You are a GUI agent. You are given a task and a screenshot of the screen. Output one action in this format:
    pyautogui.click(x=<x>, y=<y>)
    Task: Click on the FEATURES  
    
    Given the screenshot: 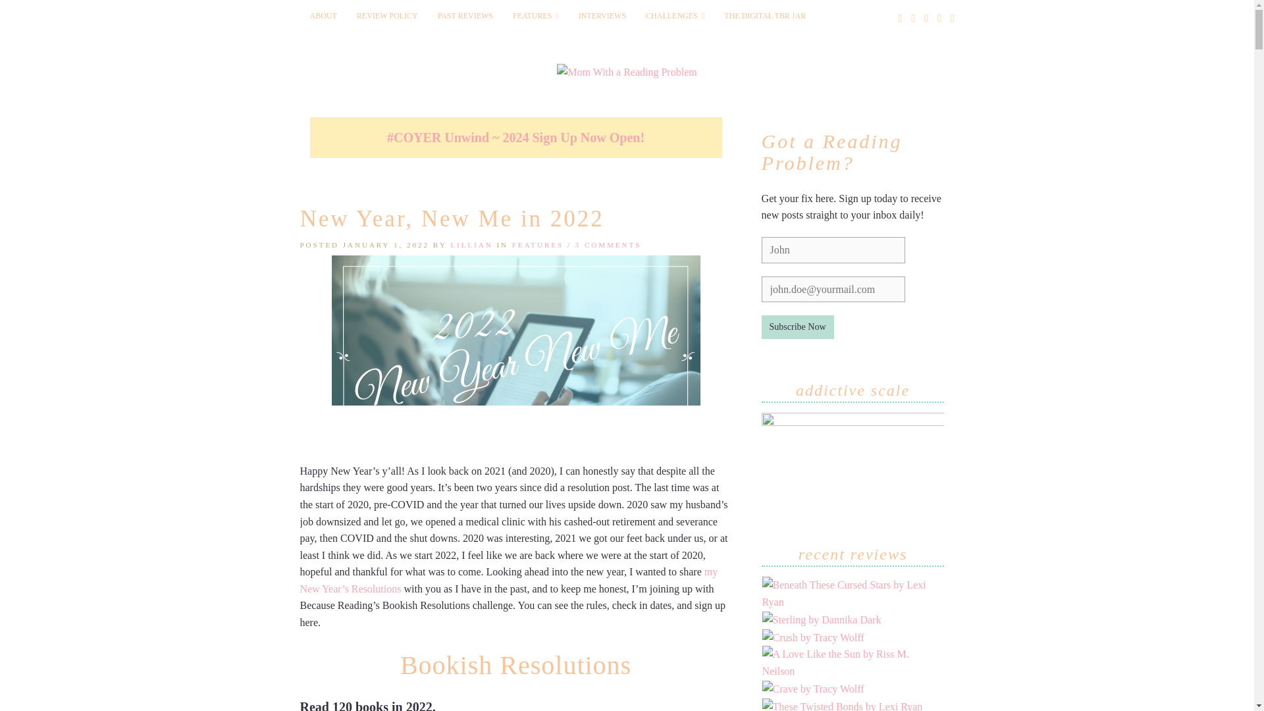 What is the action you would take?
    pyautogui.click(x=536, y=16)
    